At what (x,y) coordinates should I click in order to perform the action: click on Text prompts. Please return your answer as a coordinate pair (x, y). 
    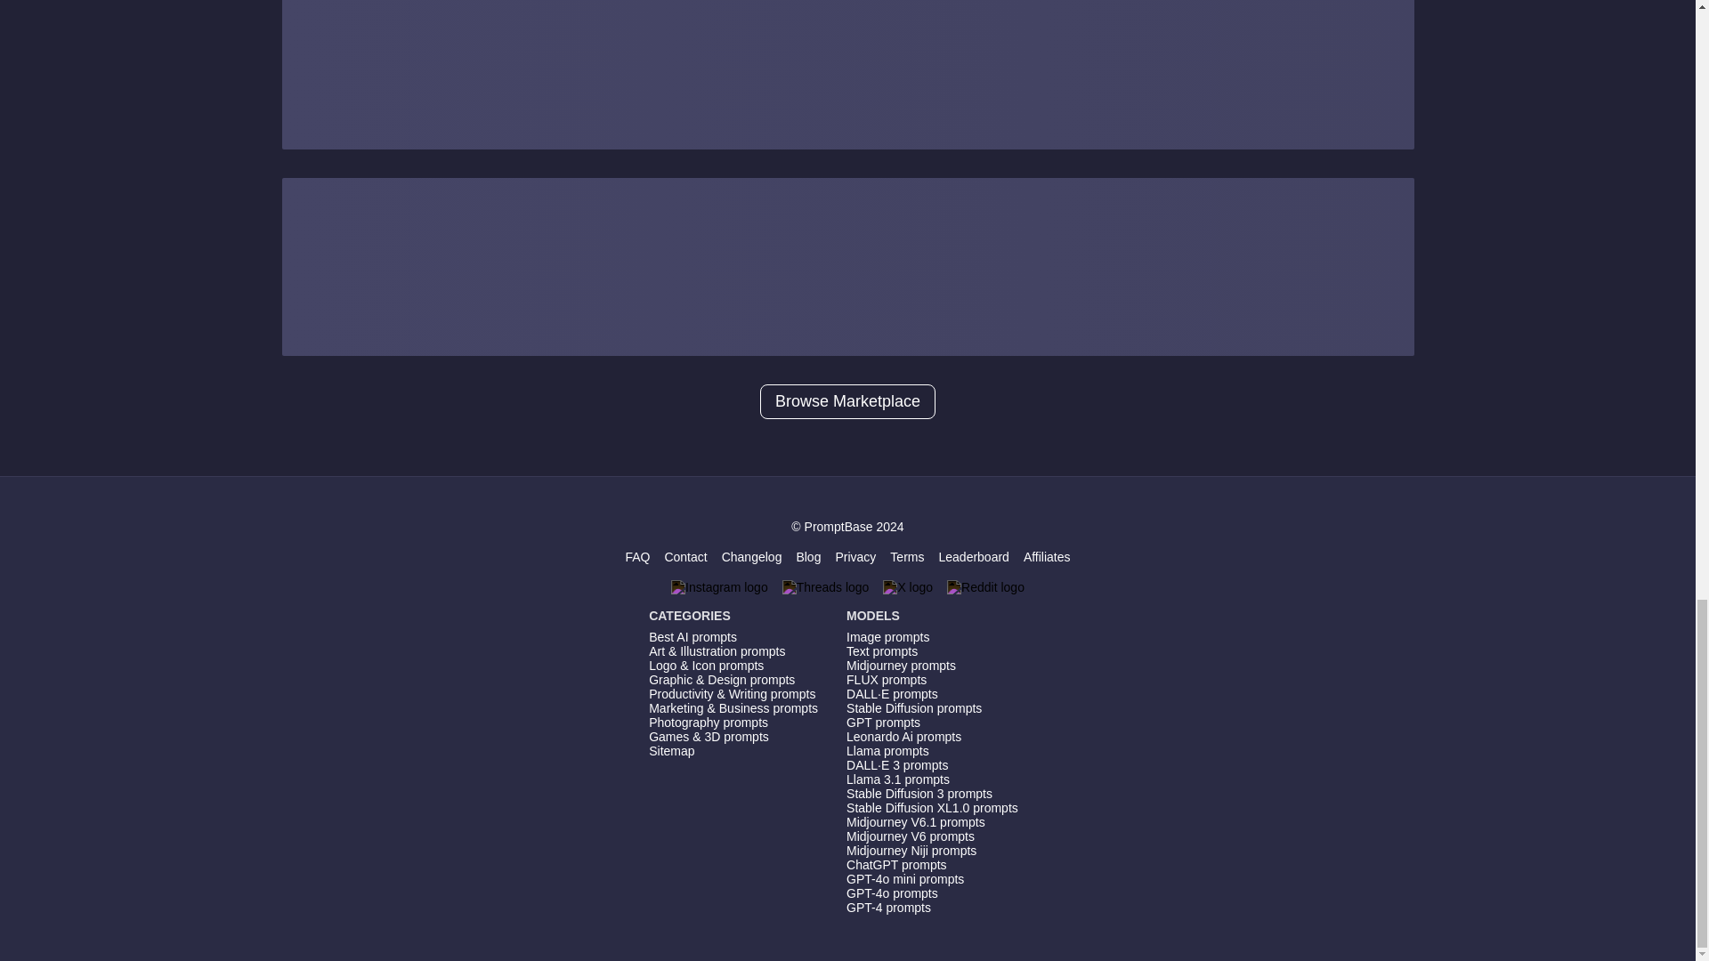
    Looking at the image, I should click on (932, 650).